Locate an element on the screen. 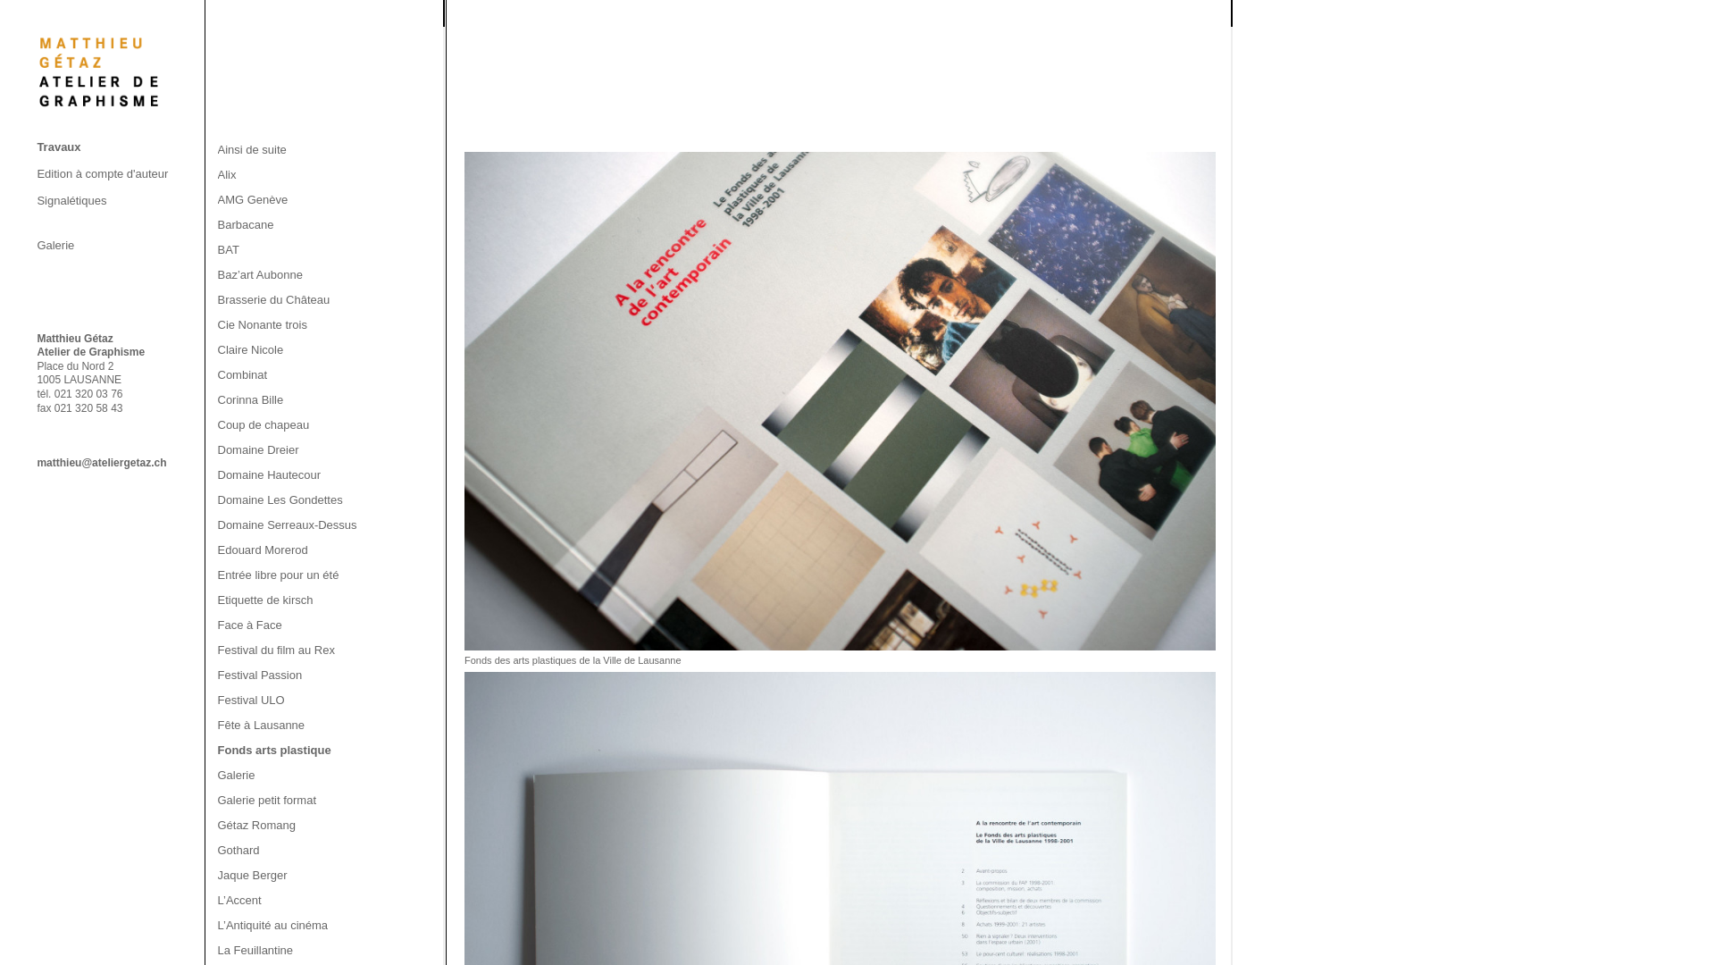  Corinna Bille is located at coordinates (251, 400).